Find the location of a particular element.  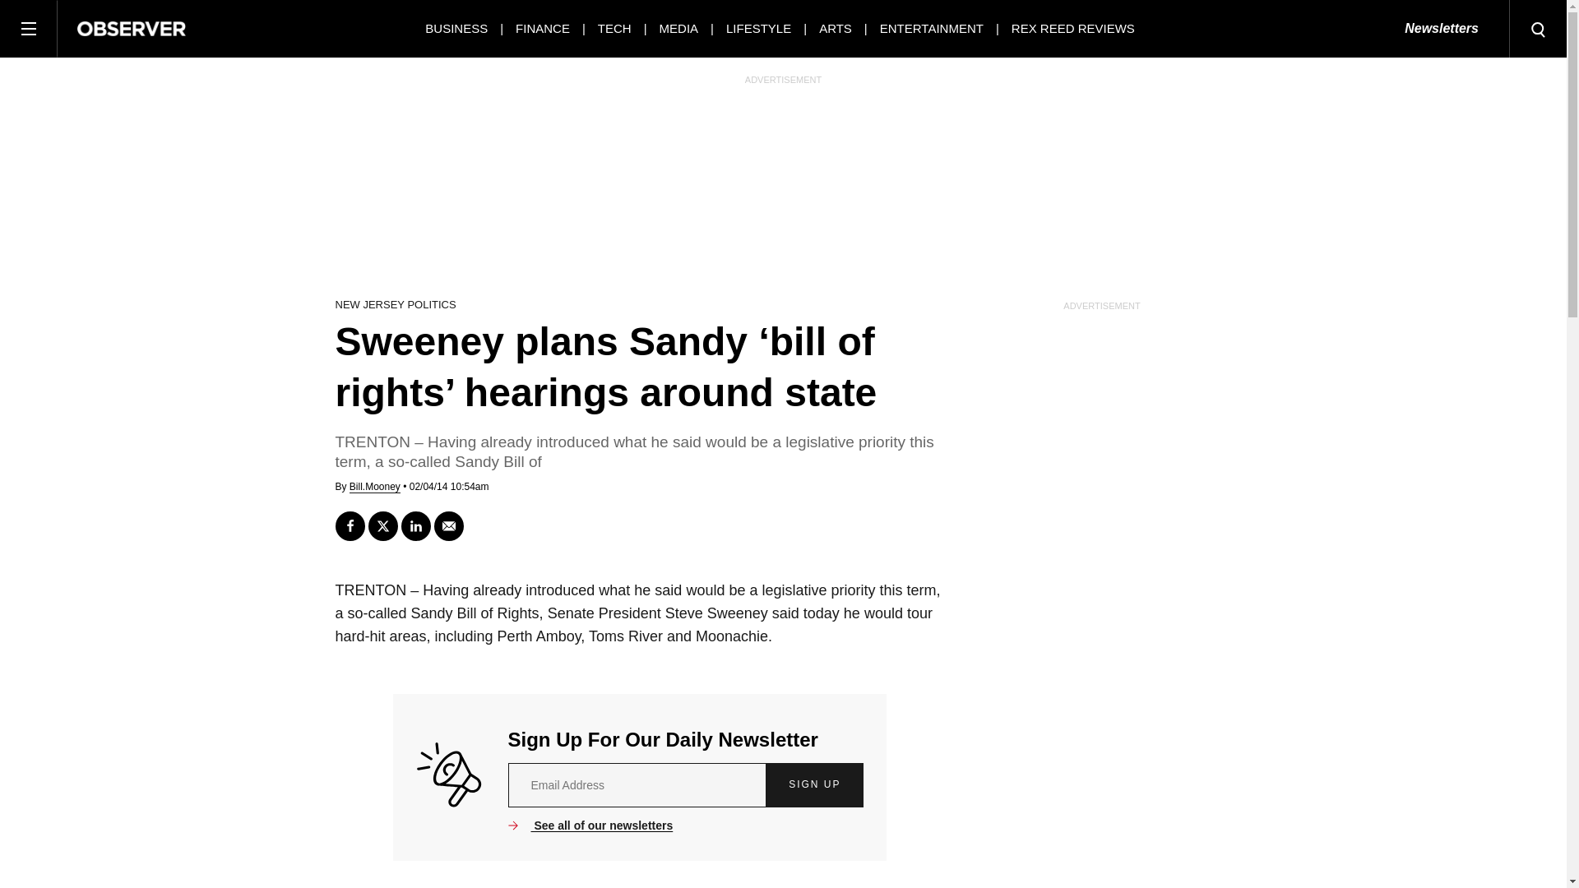

Share on Facebook is located at coordinates (350, 526).